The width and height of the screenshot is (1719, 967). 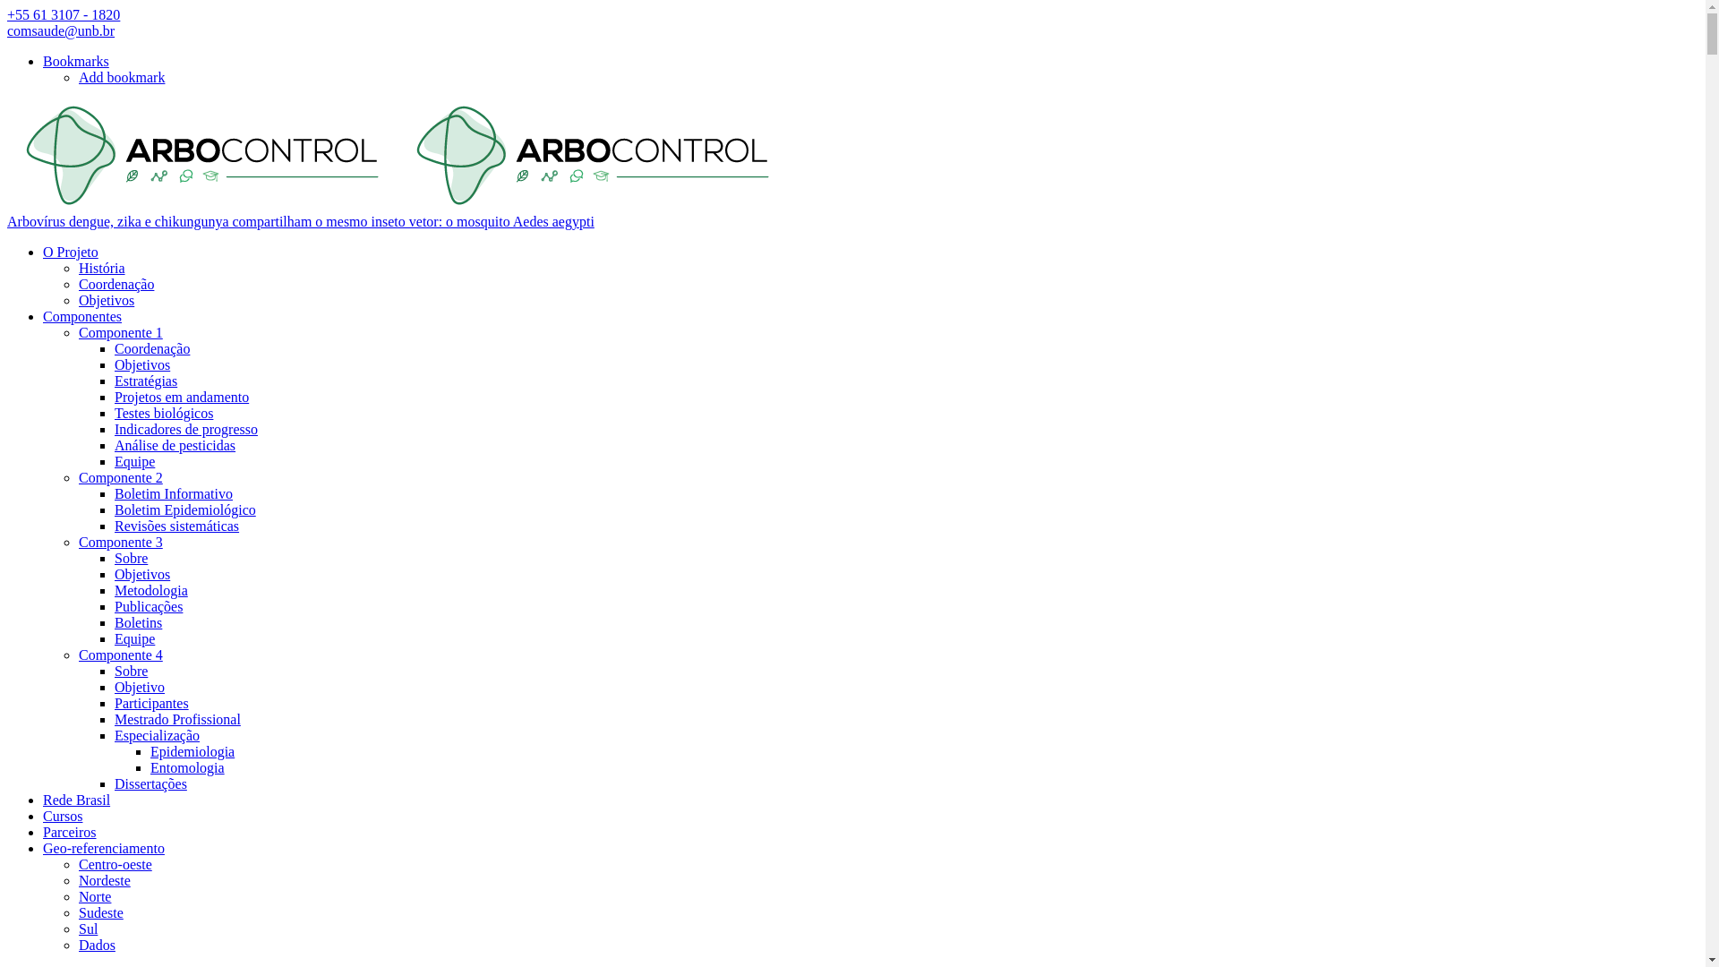 What do you see at coordinates (63, 817) in the screenshot?
I see `Cursos` at bounding box center [63, 817].